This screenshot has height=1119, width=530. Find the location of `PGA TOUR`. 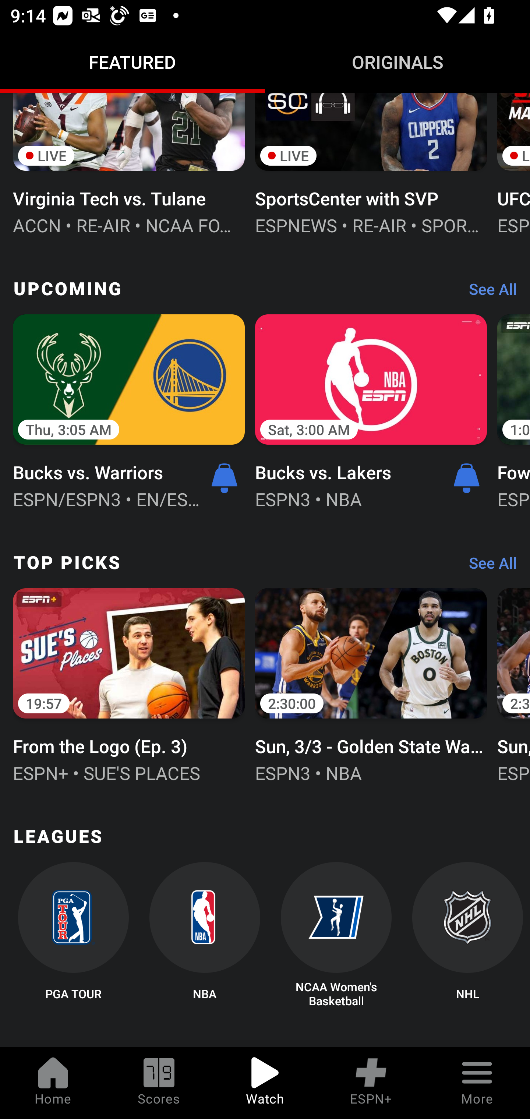

PGA TOUR is located at coordinates (73, 935).